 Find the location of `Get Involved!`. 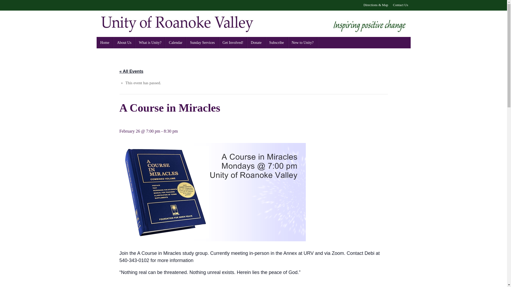

Get Involved! is located at coordinates (233, 43).